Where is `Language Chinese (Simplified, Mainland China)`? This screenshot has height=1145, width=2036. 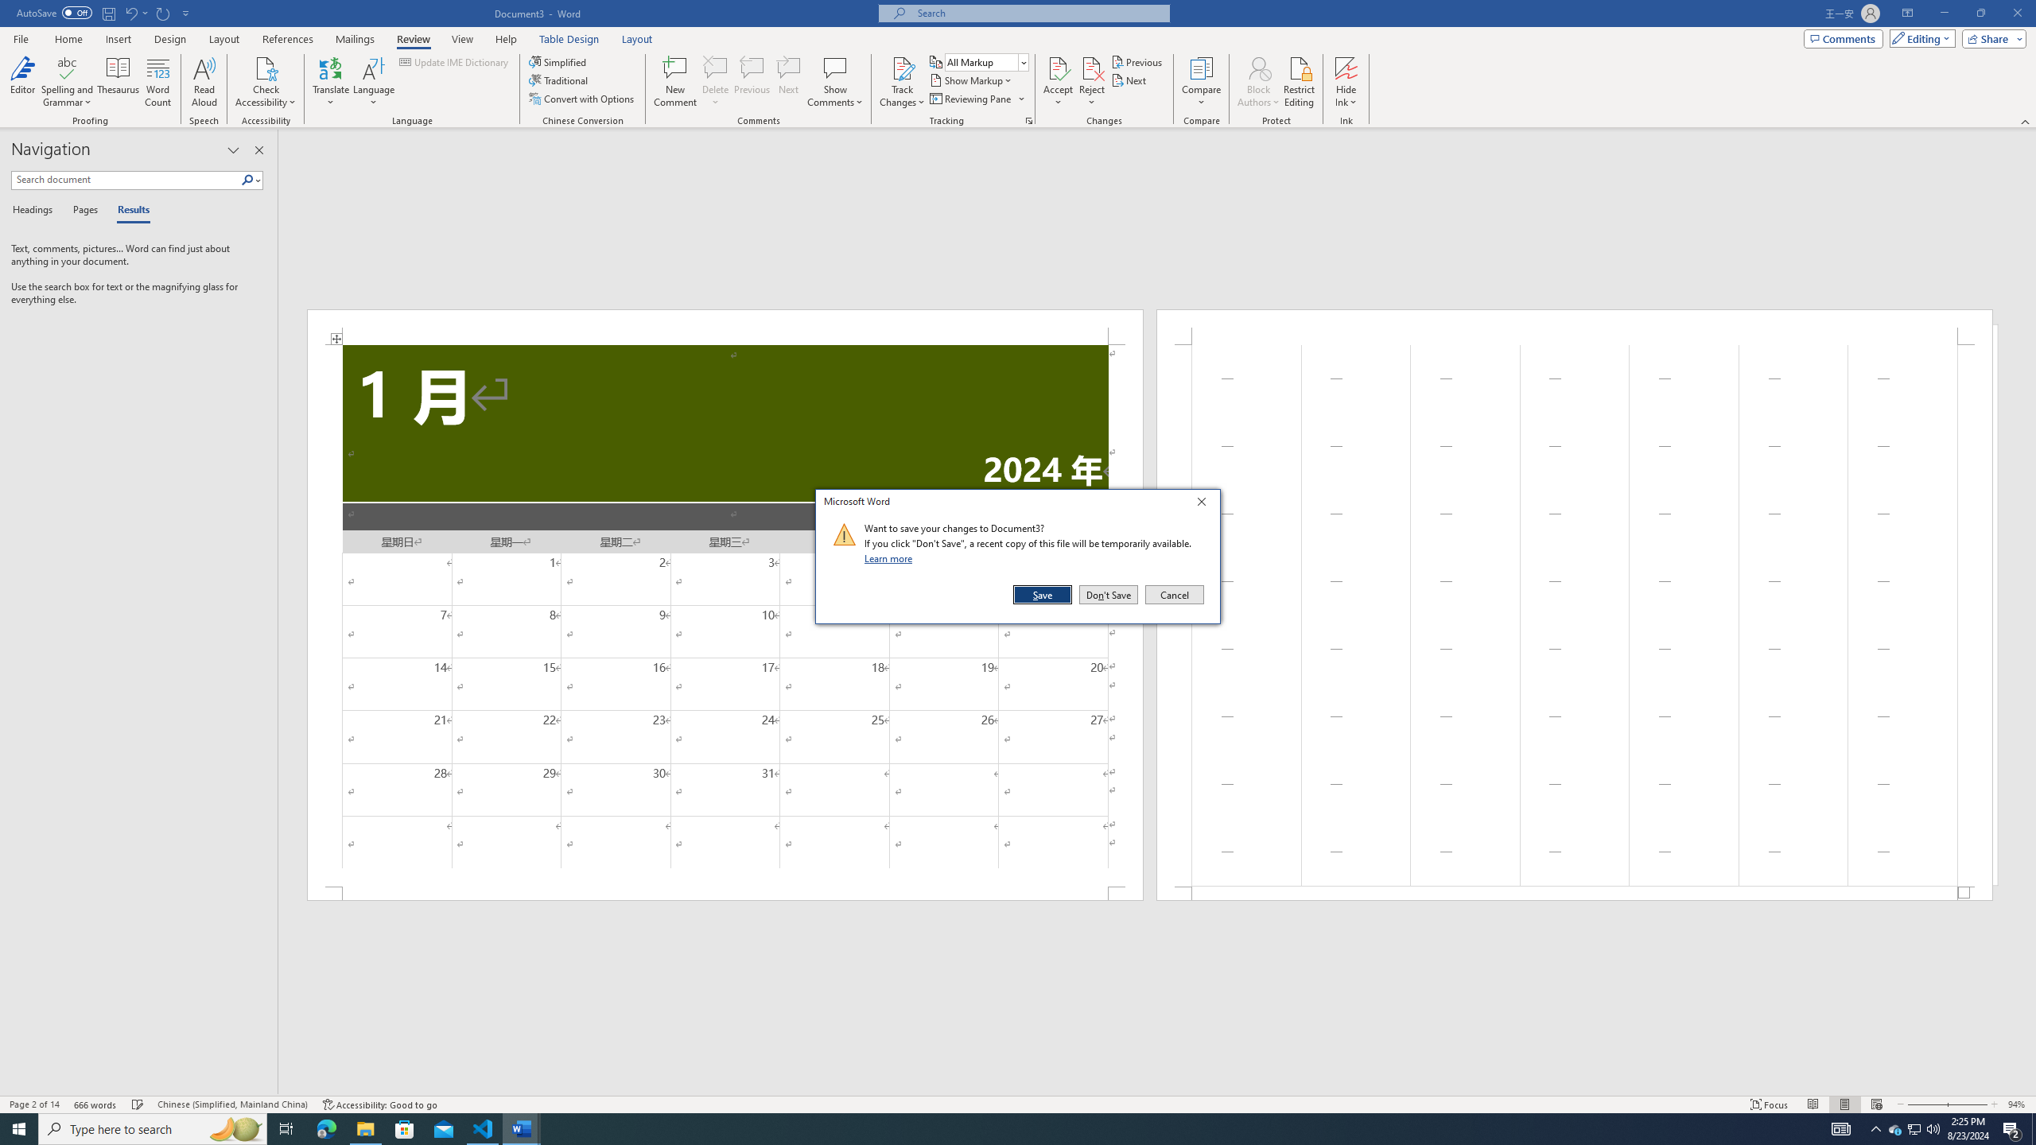
Language Chinese (Simplified, Mainland China) is located at coordinates (232, 1104).